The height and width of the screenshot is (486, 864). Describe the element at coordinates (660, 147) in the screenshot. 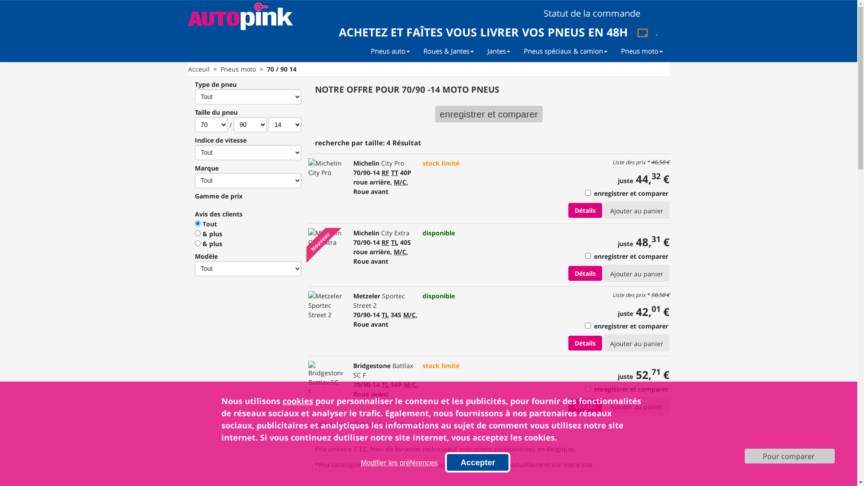

I see `Vue galerie` at that location.